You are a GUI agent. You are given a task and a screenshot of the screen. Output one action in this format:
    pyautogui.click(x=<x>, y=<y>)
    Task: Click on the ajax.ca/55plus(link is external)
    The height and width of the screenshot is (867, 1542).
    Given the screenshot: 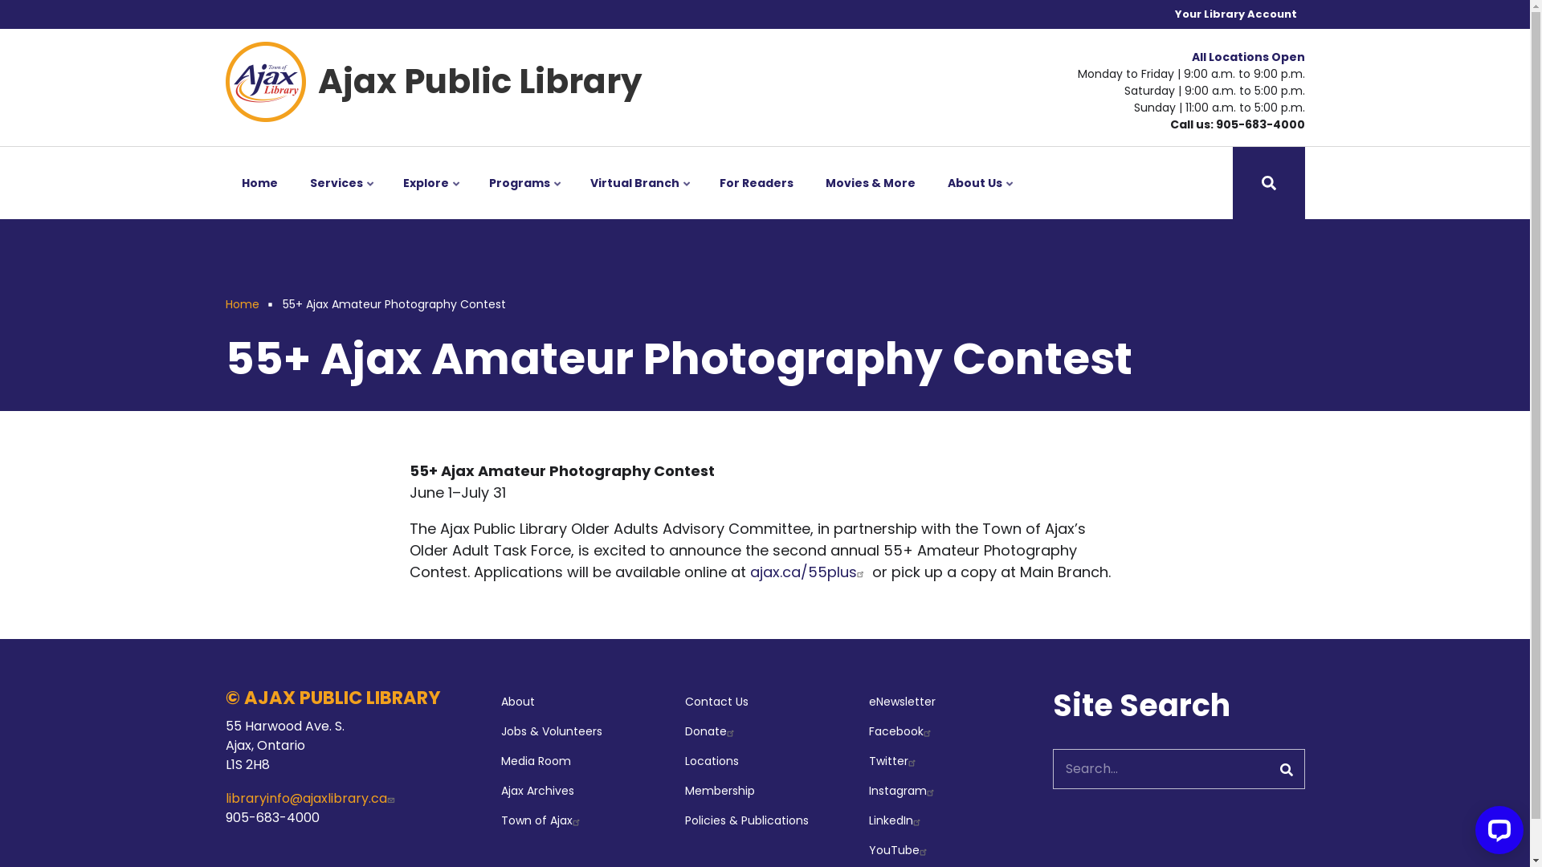 What is the action you would take?
    pyautogui.click(x=810, y=572)
    